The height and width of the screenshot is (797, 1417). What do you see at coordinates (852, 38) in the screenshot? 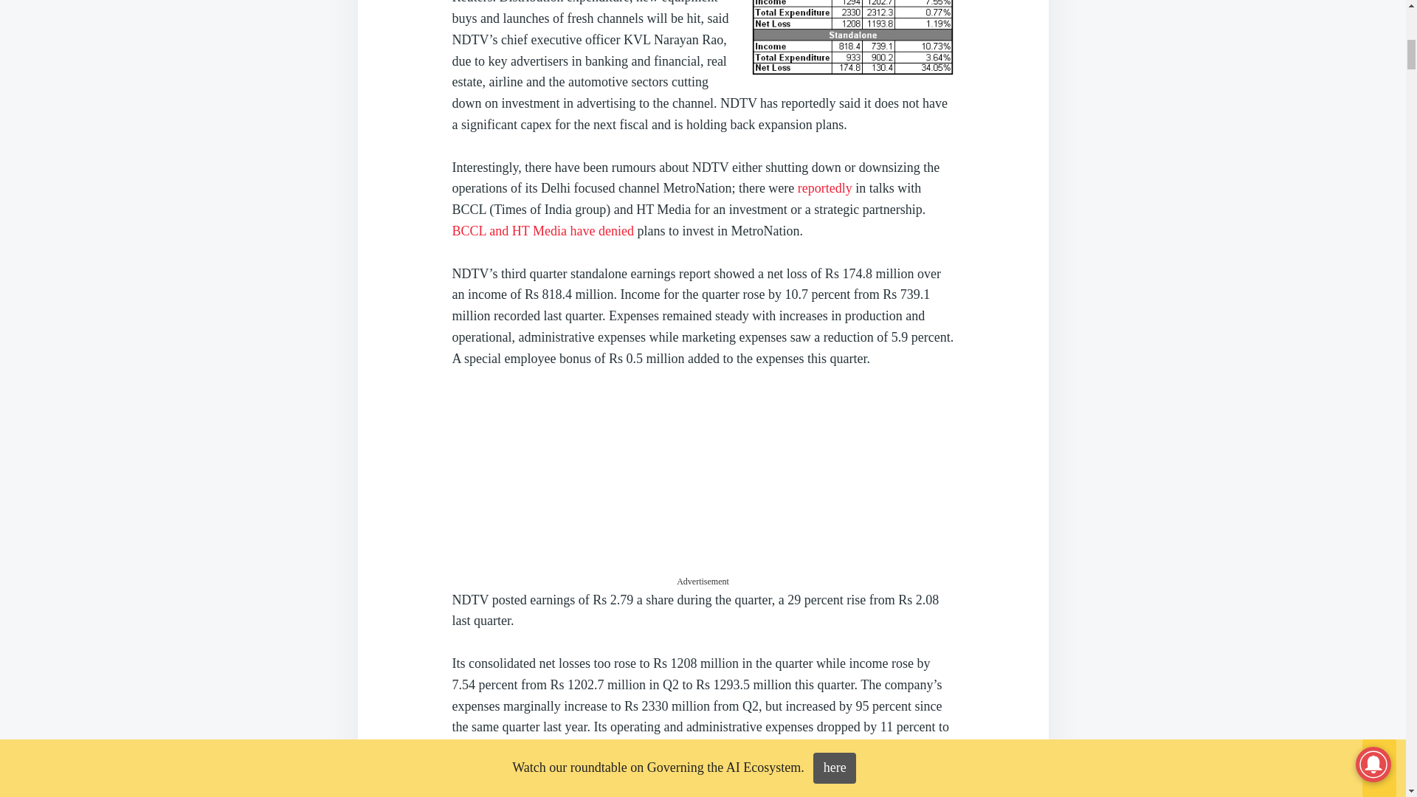
I see `q309-snapshot-ndtv` at bounding box center [852, 38].